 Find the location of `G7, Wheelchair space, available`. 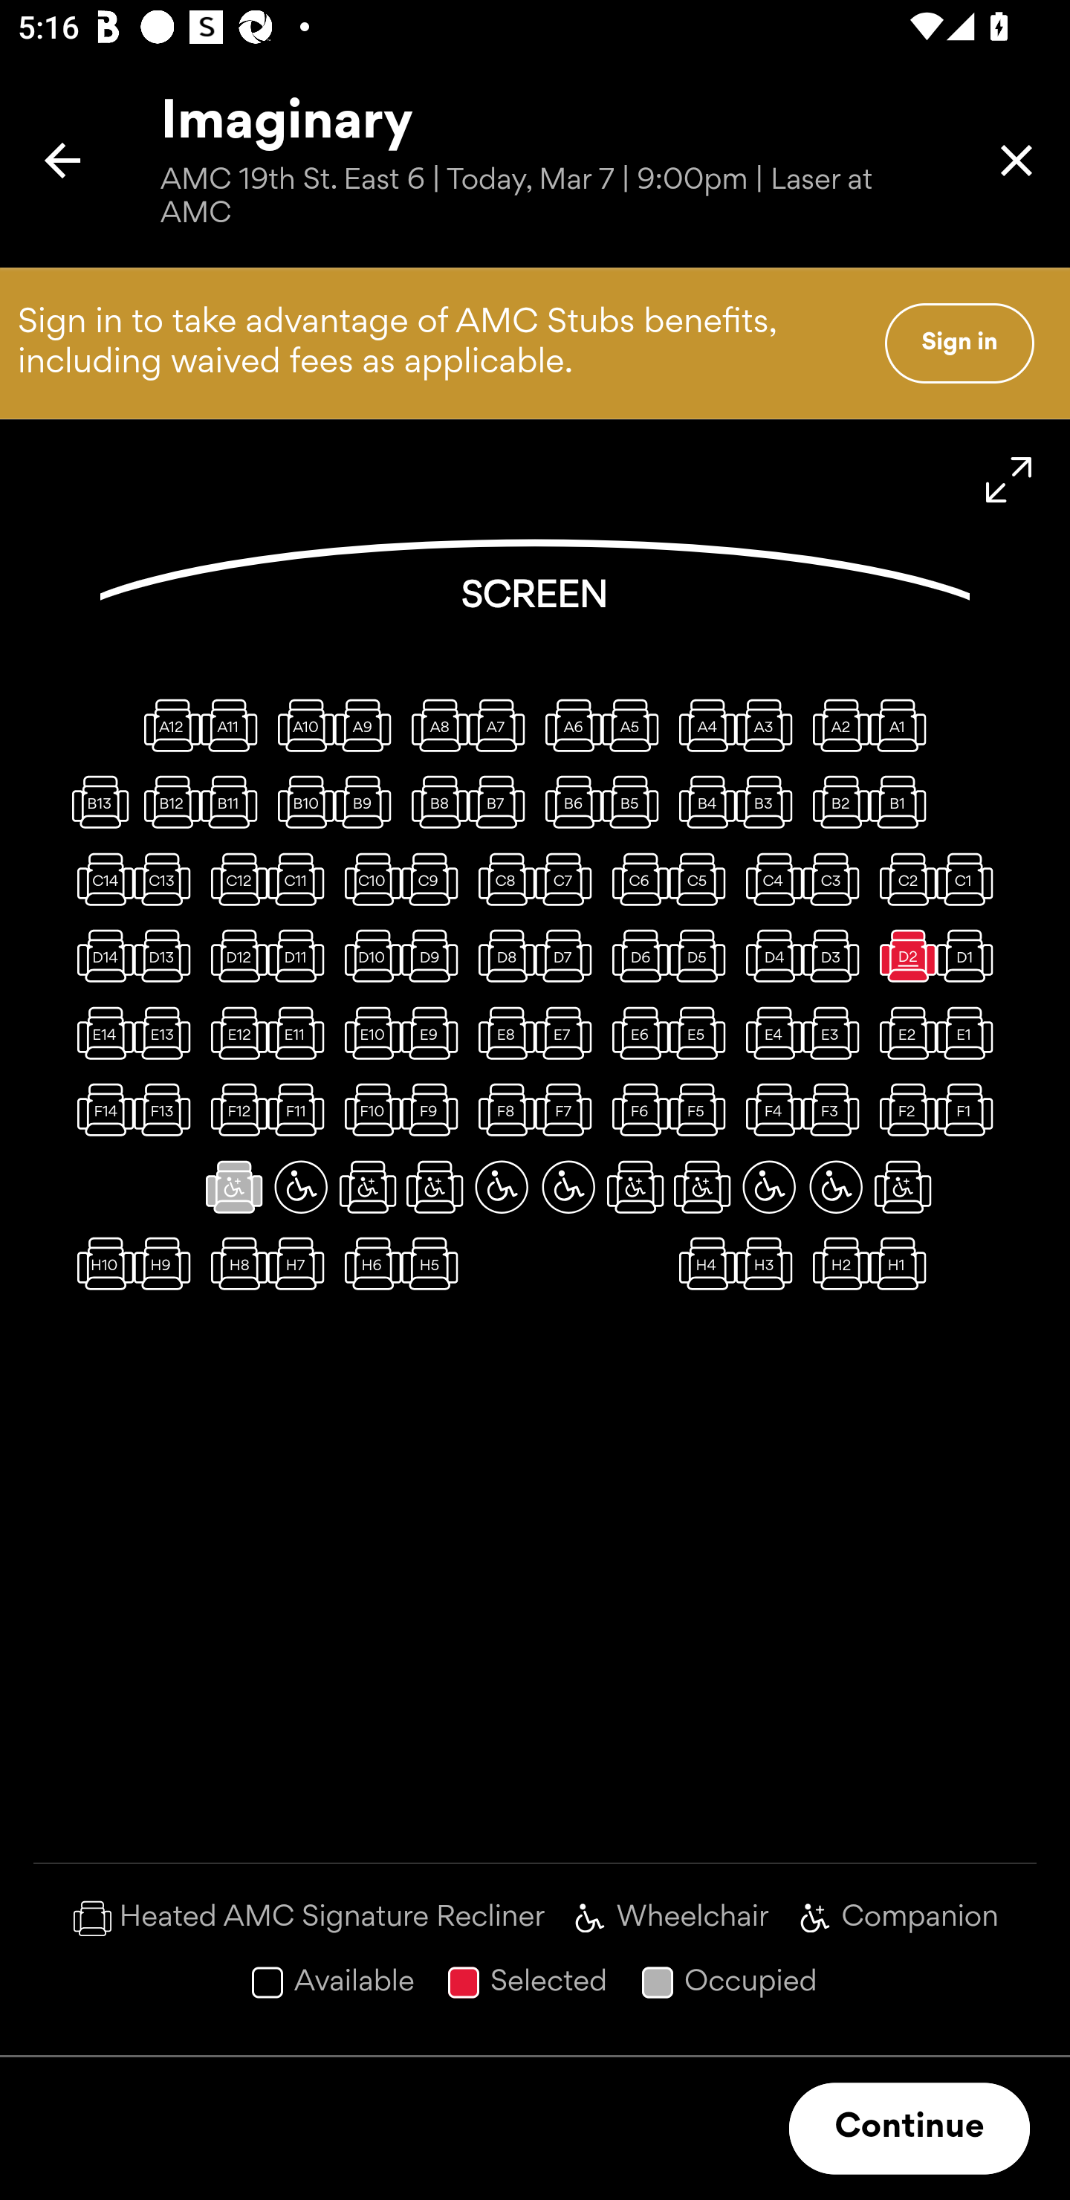

G7, Wheelchair space, available is located at coordinates (502, 1186).